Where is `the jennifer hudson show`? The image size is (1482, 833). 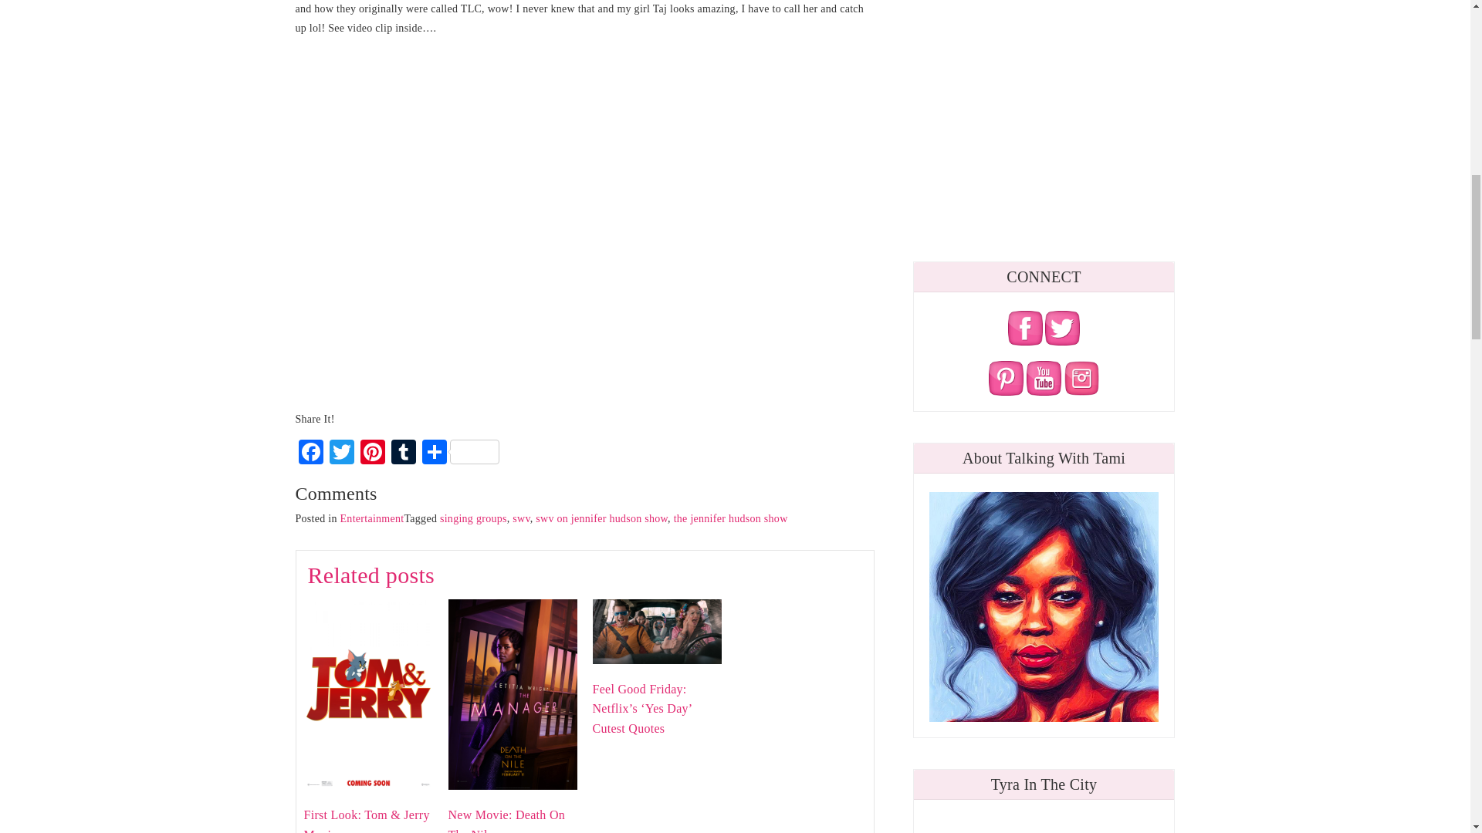 the jennifer hudson show is located at coordinates (731, 518).